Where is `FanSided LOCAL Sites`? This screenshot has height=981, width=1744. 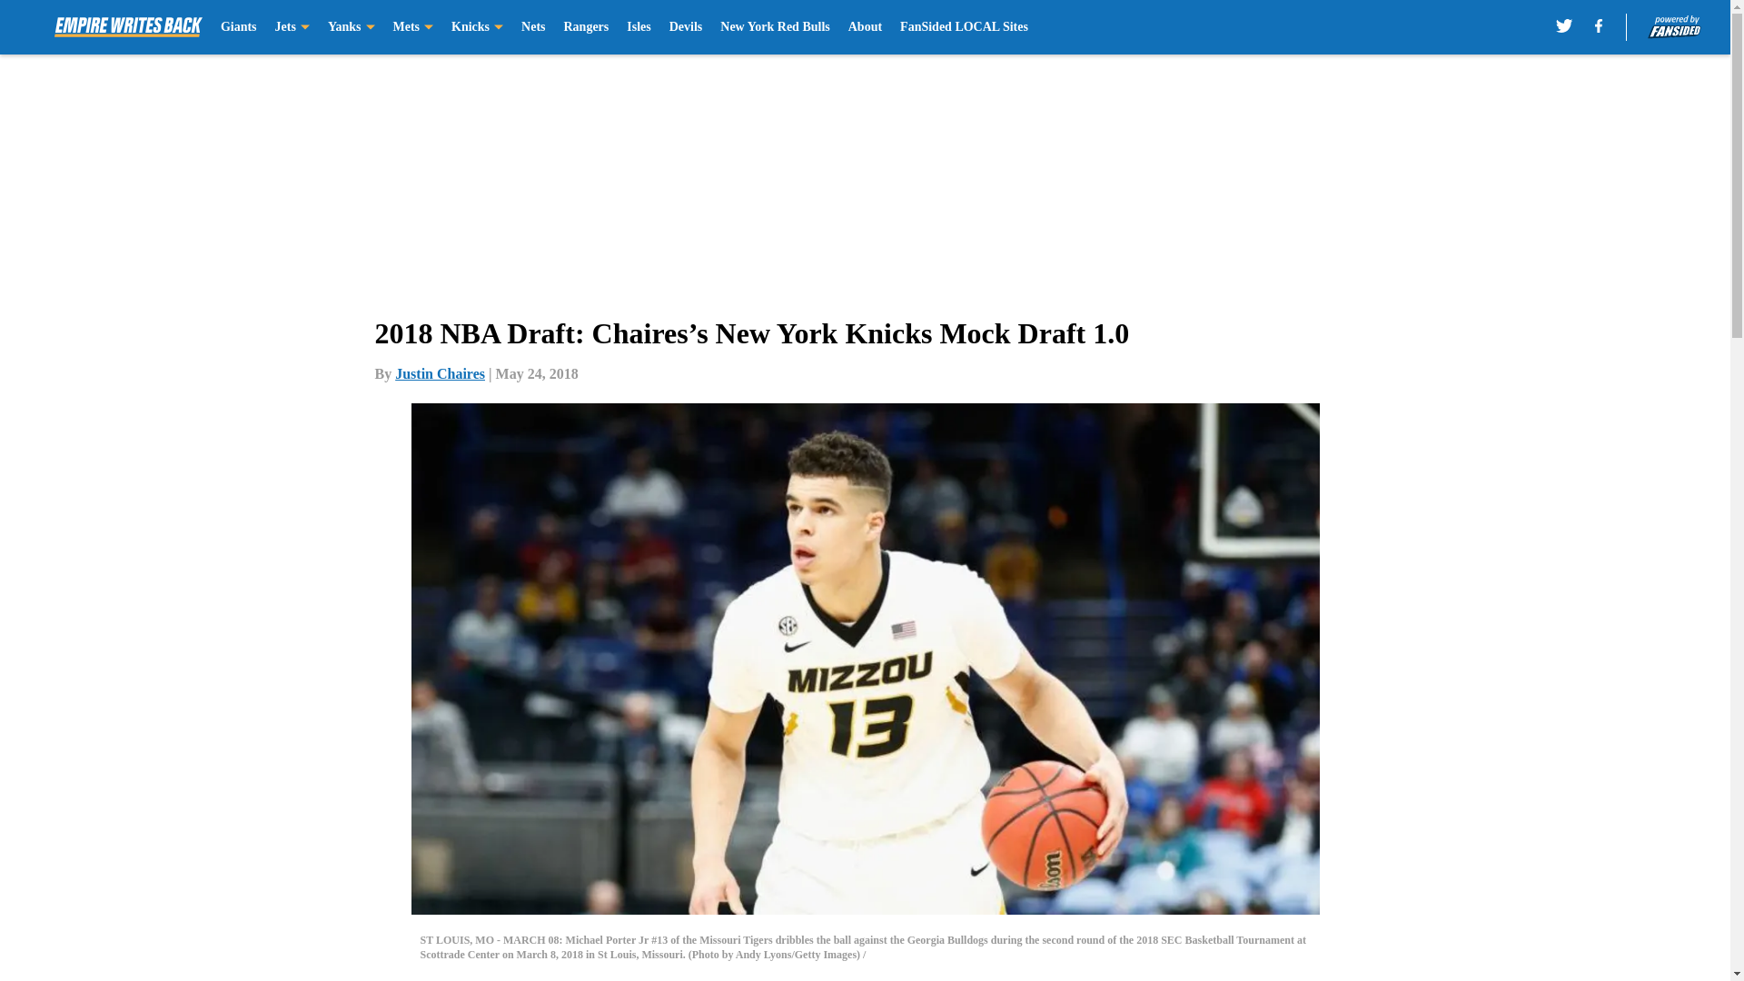 FanSided LOCAL Sites is located at coordinates (964, 27).